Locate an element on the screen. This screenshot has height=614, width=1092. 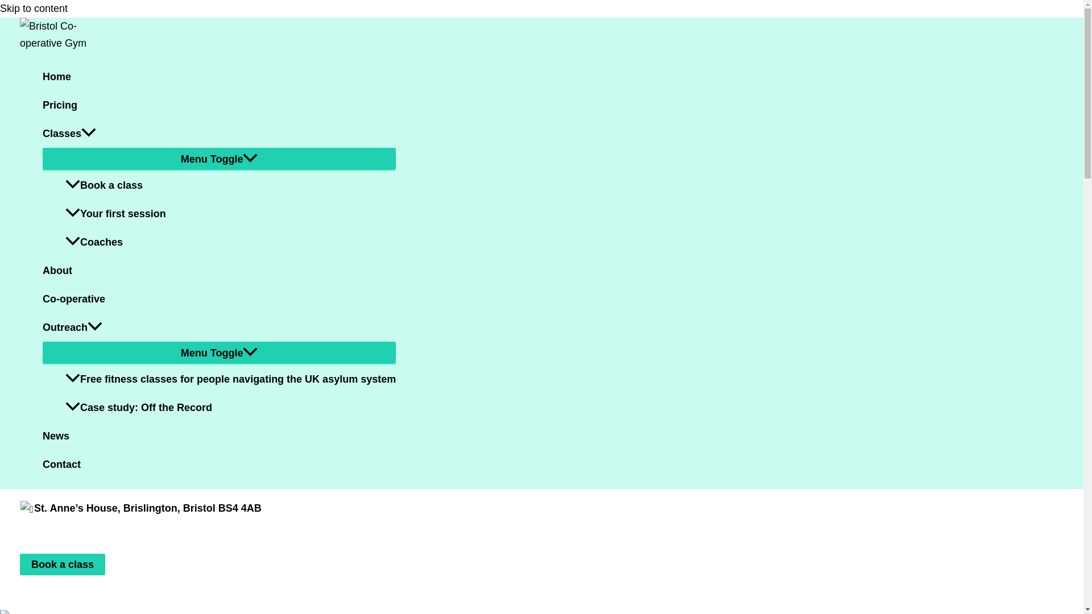
Co-operative is located at coordinates (218, 299).